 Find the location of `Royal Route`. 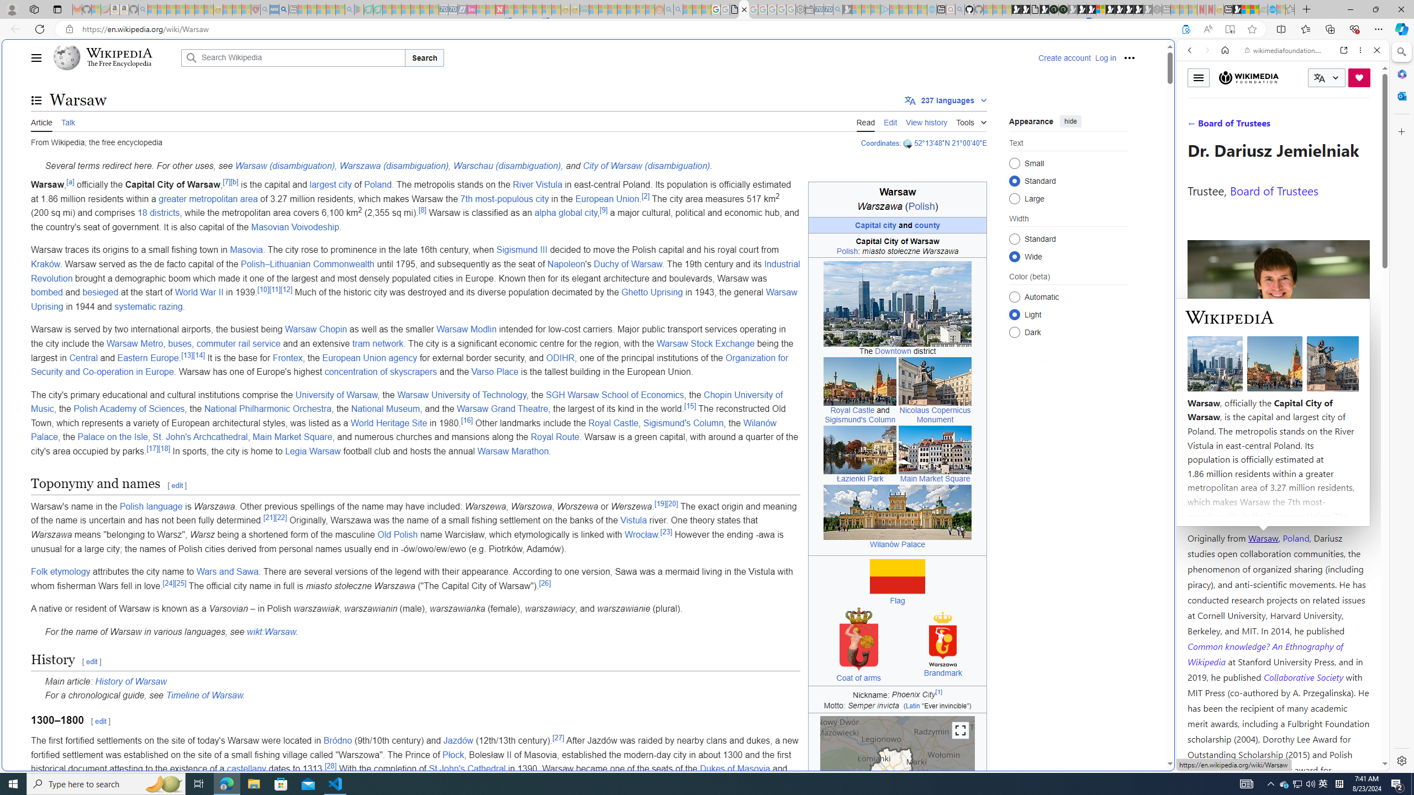

Royal Route is located at coordinates (555, 437).